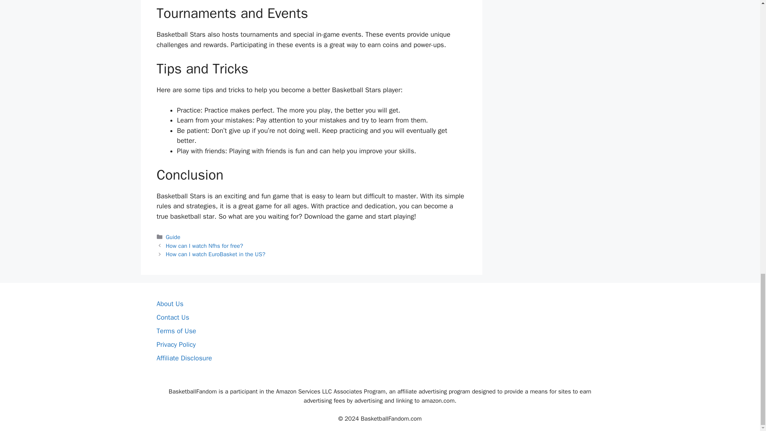  I want to click on Privacy Policy, so click(176, 344).